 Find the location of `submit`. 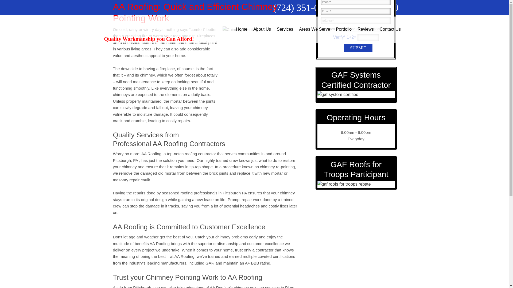

submit is located at coordinates (358, 48).